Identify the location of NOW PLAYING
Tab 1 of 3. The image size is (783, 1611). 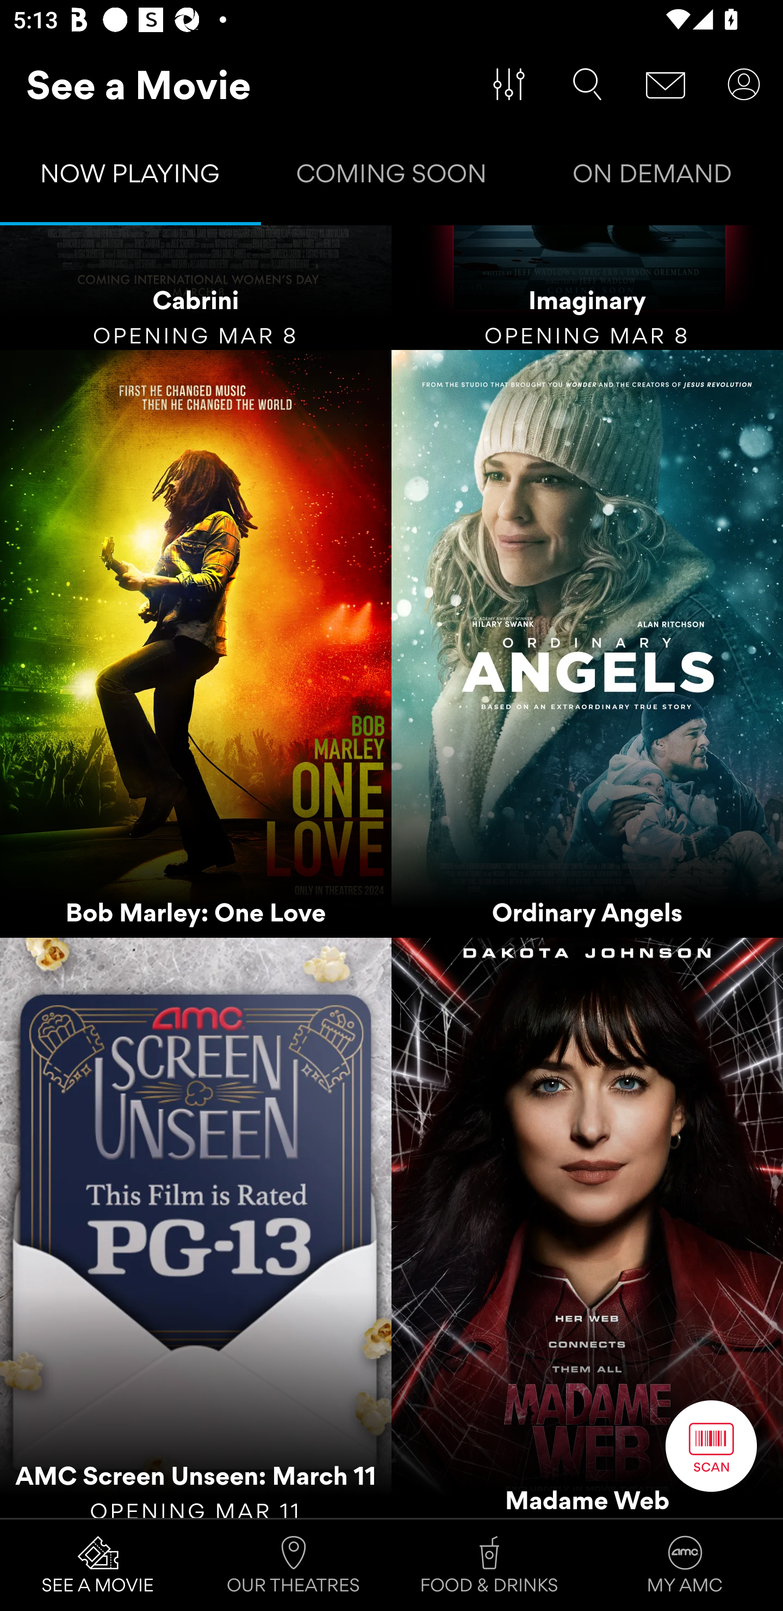
(130, 177).